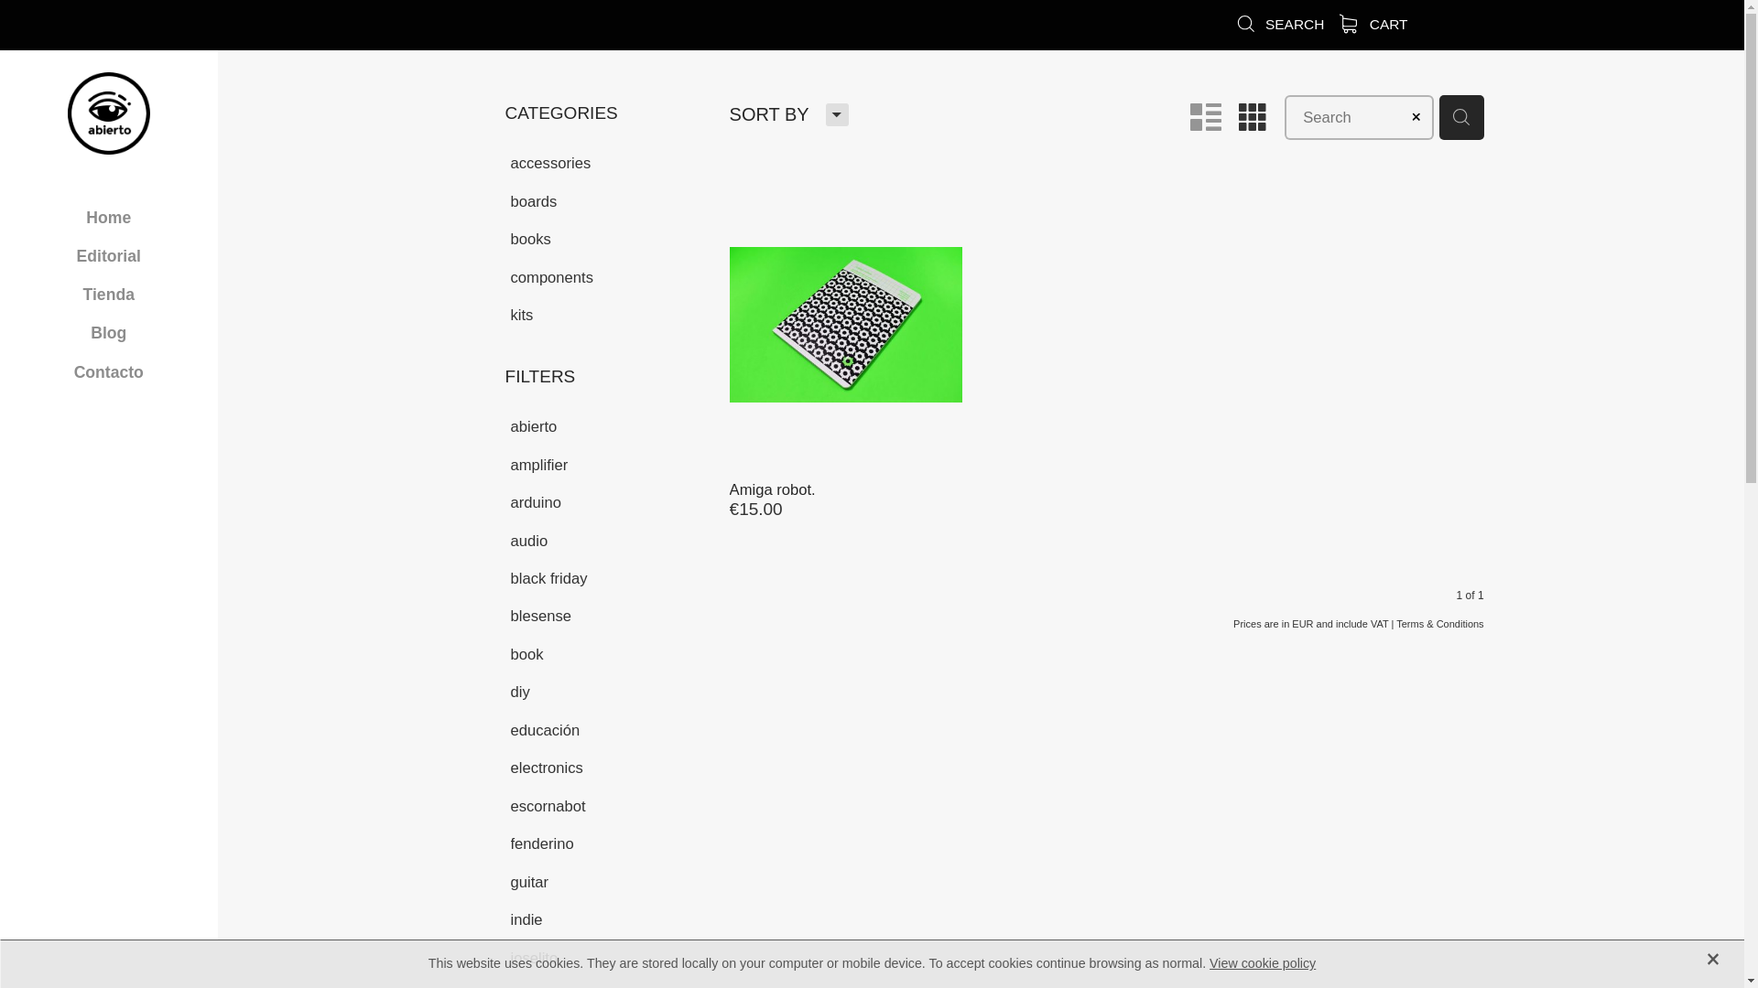  I want to click on Tienda, so click(109, 295).